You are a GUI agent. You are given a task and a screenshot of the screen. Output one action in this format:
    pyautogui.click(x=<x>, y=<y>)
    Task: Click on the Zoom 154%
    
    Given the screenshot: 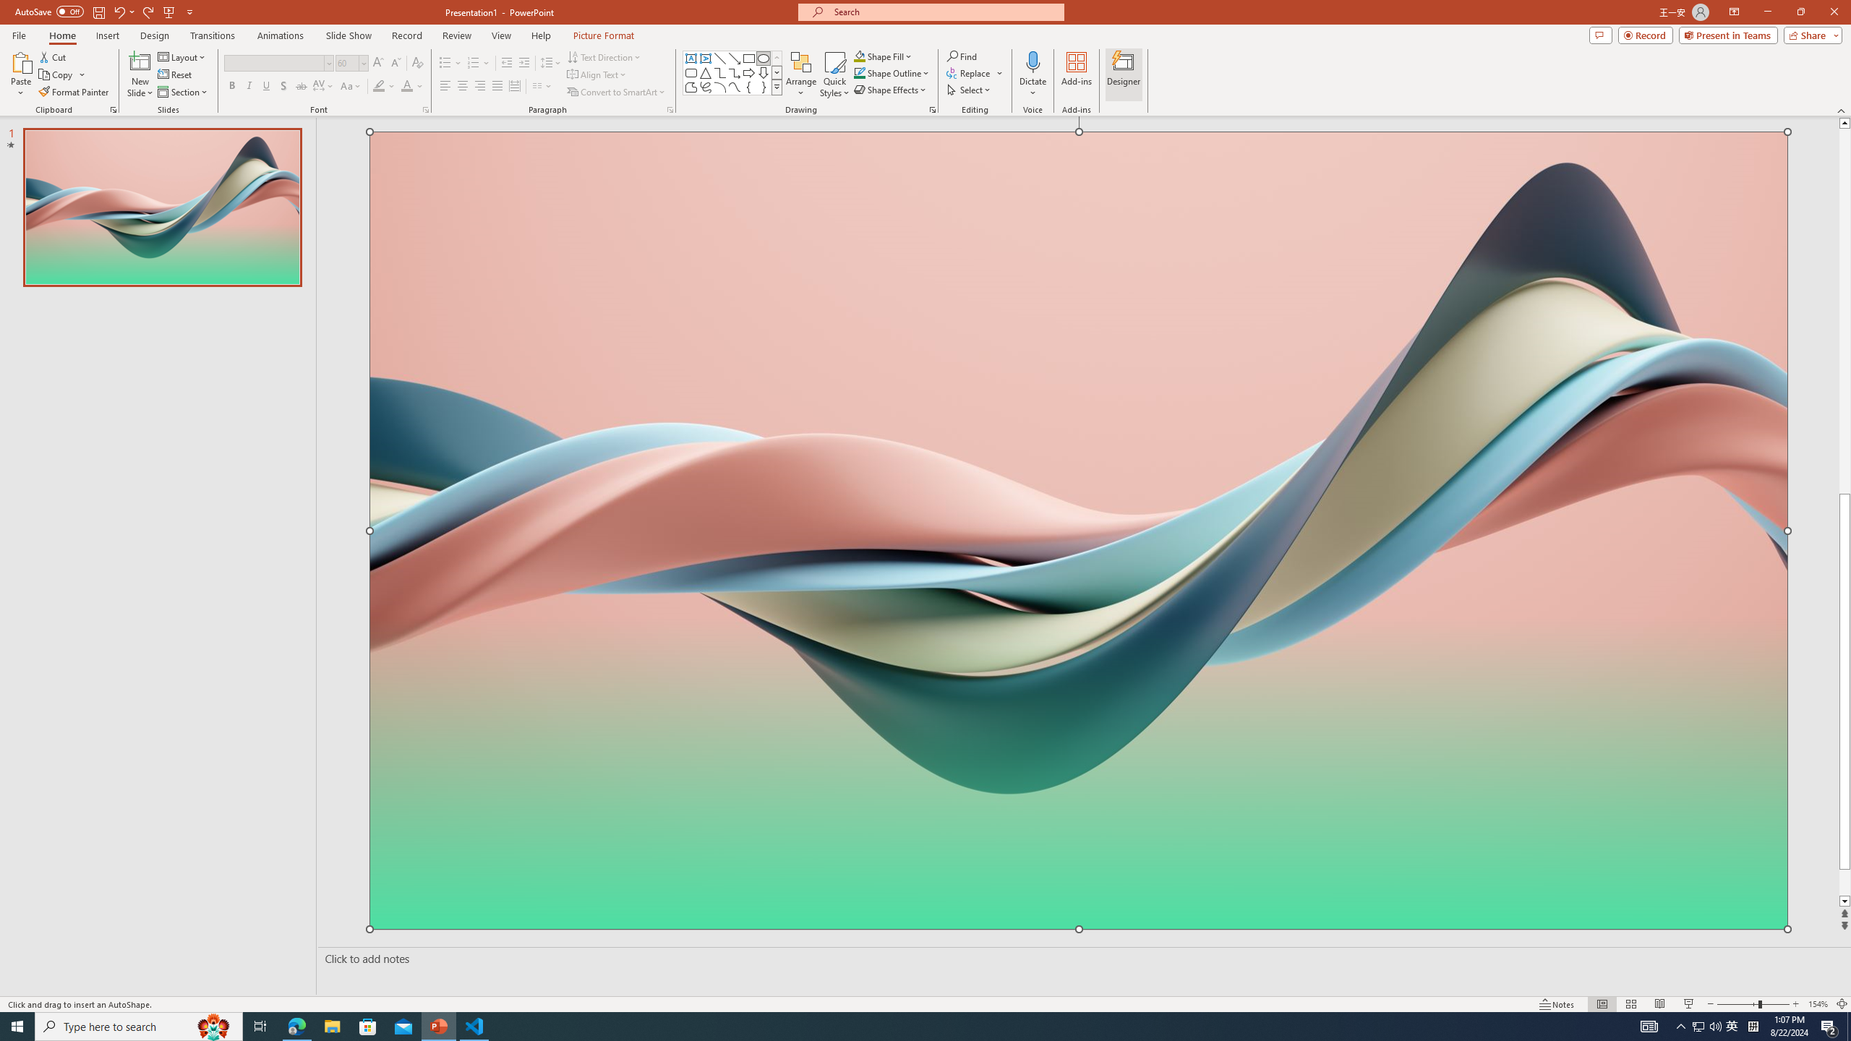 What is the action you would take?
    pyautogui.click(x=1818, y=1004)
    